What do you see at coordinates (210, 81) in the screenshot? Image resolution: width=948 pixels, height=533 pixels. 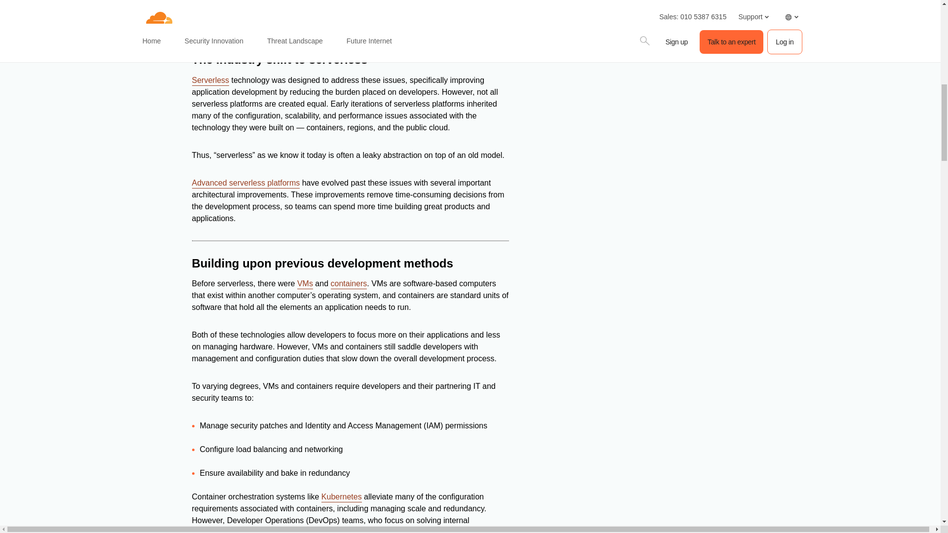 I see `Serverless` at bounding box center [210, 81].